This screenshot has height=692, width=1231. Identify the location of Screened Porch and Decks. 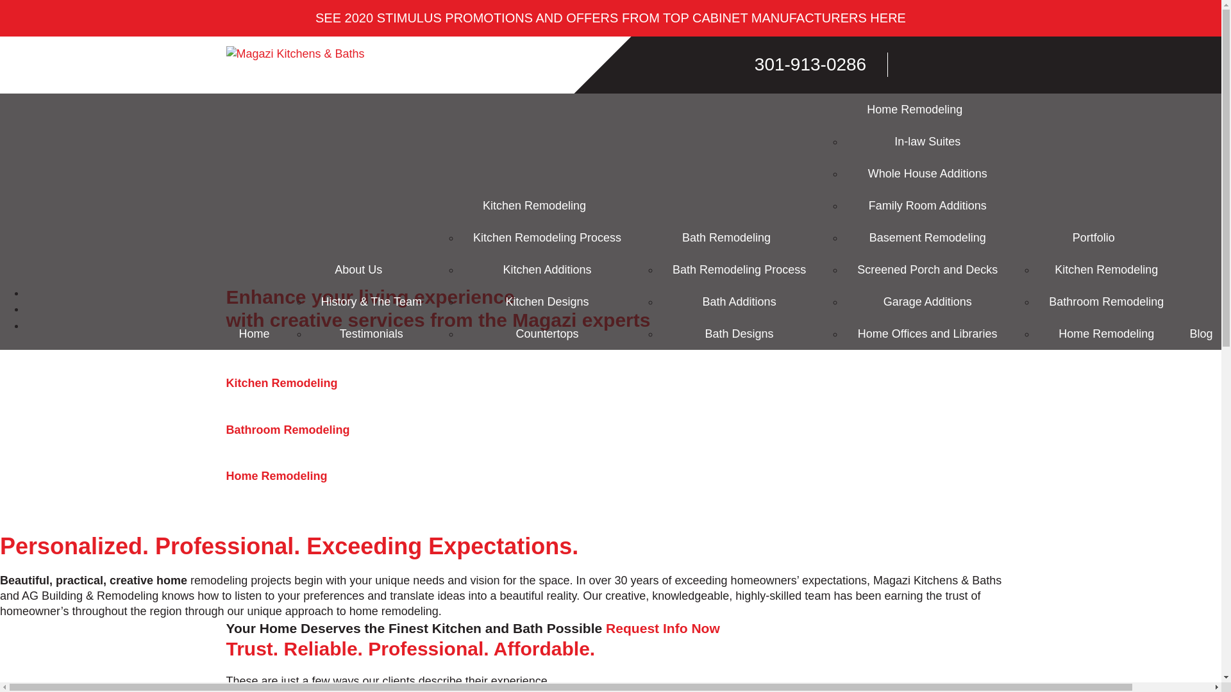
(927, 270).